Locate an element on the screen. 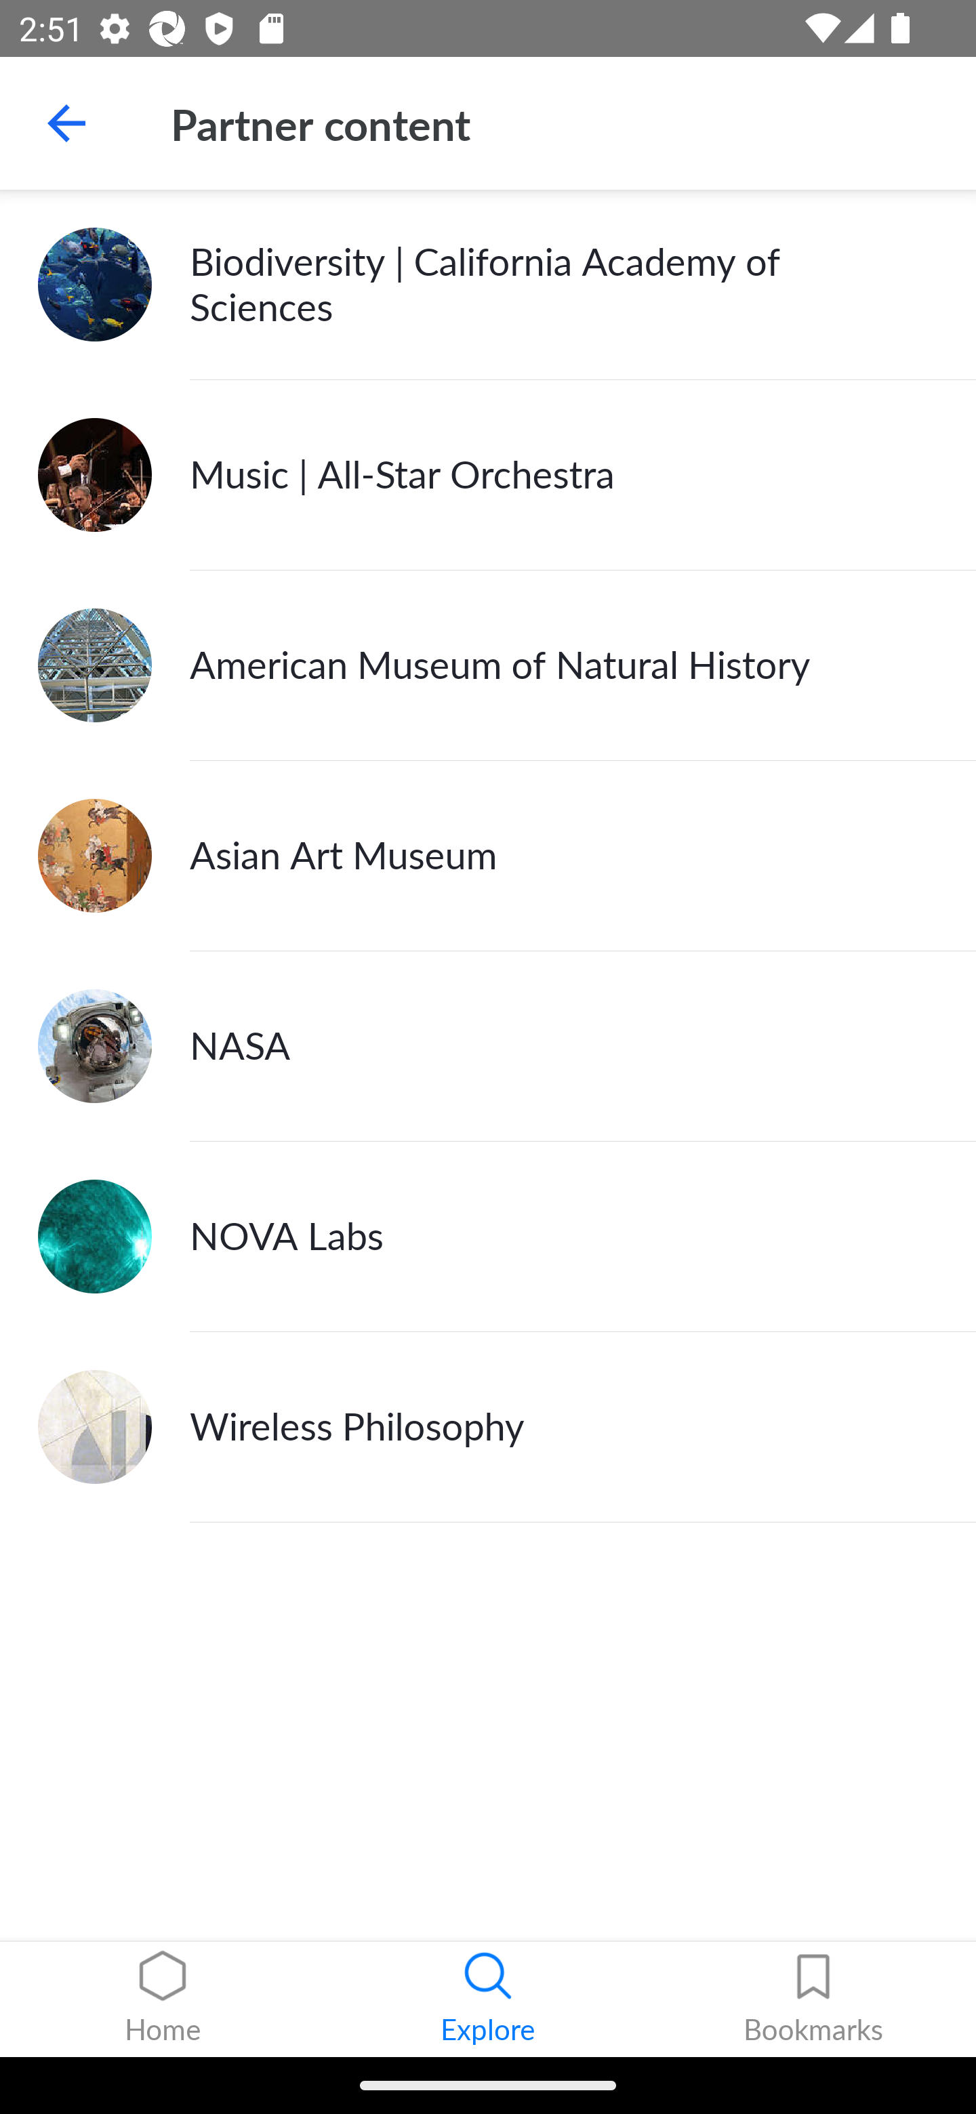 This screenshot has height=2114, width=976. NOVA Labs is located at coordinates (488, 1236).